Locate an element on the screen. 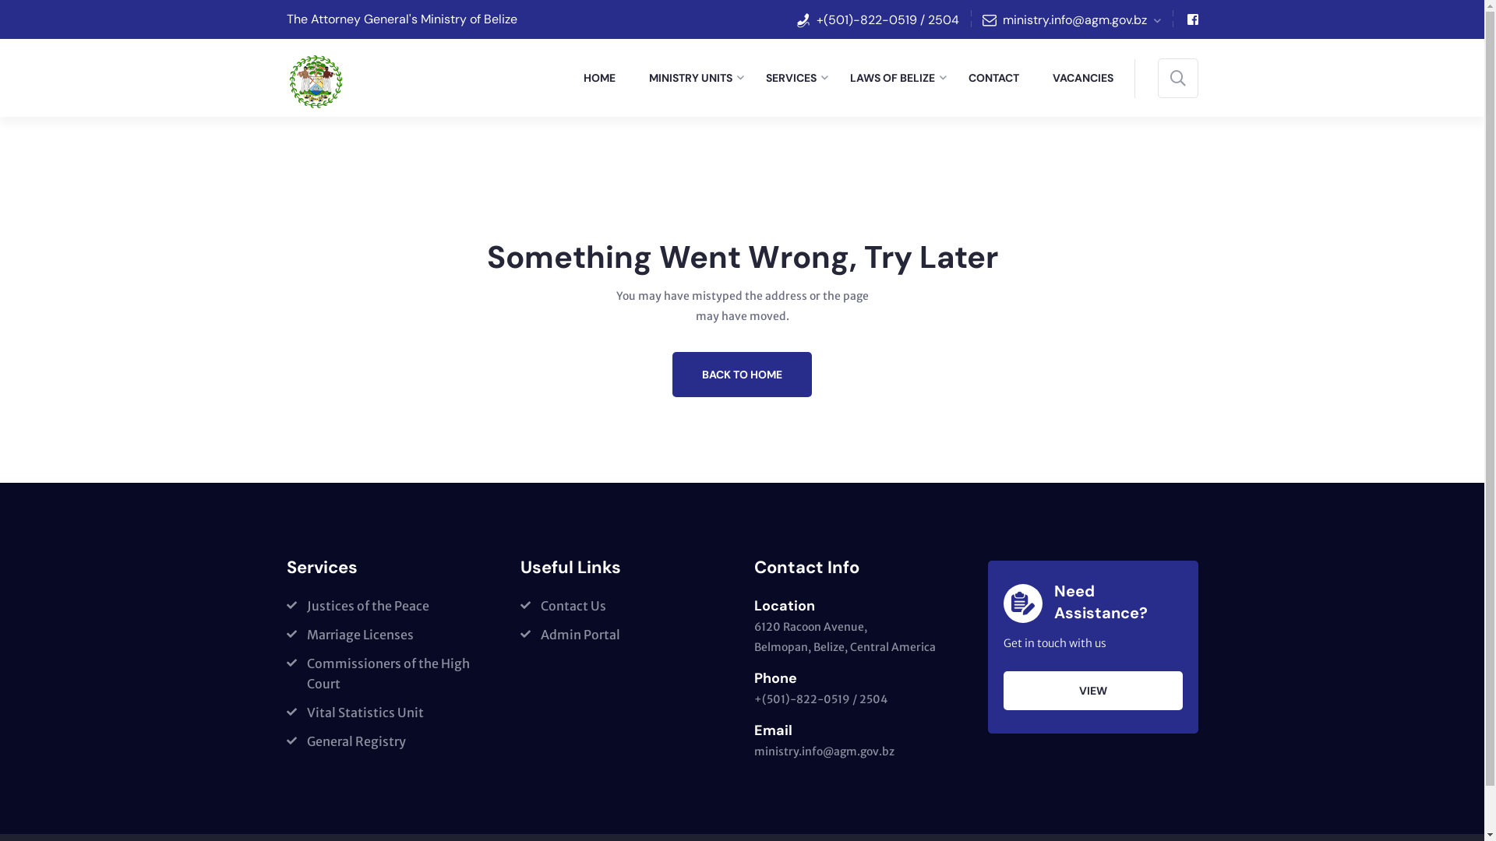 This screenshot has width=1496, height=841. Commissioners of the High Court is located at coordinates (392, 674).